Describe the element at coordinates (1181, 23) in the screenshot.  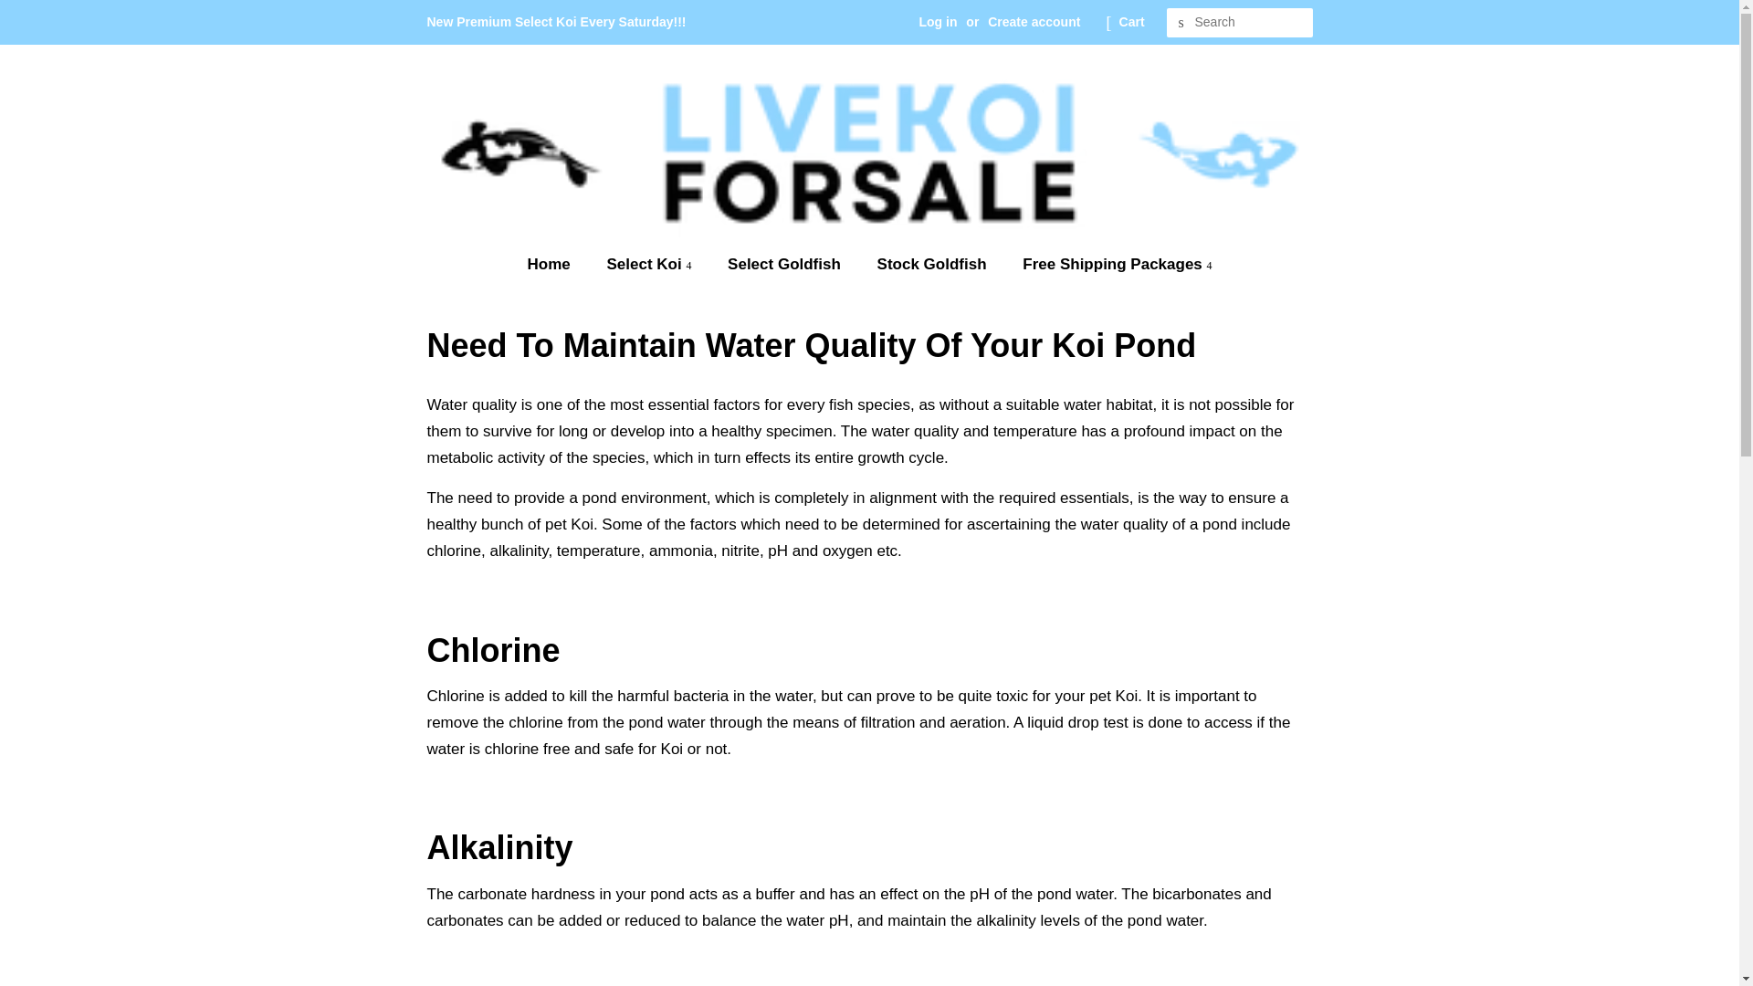
I see `Search` at that location.